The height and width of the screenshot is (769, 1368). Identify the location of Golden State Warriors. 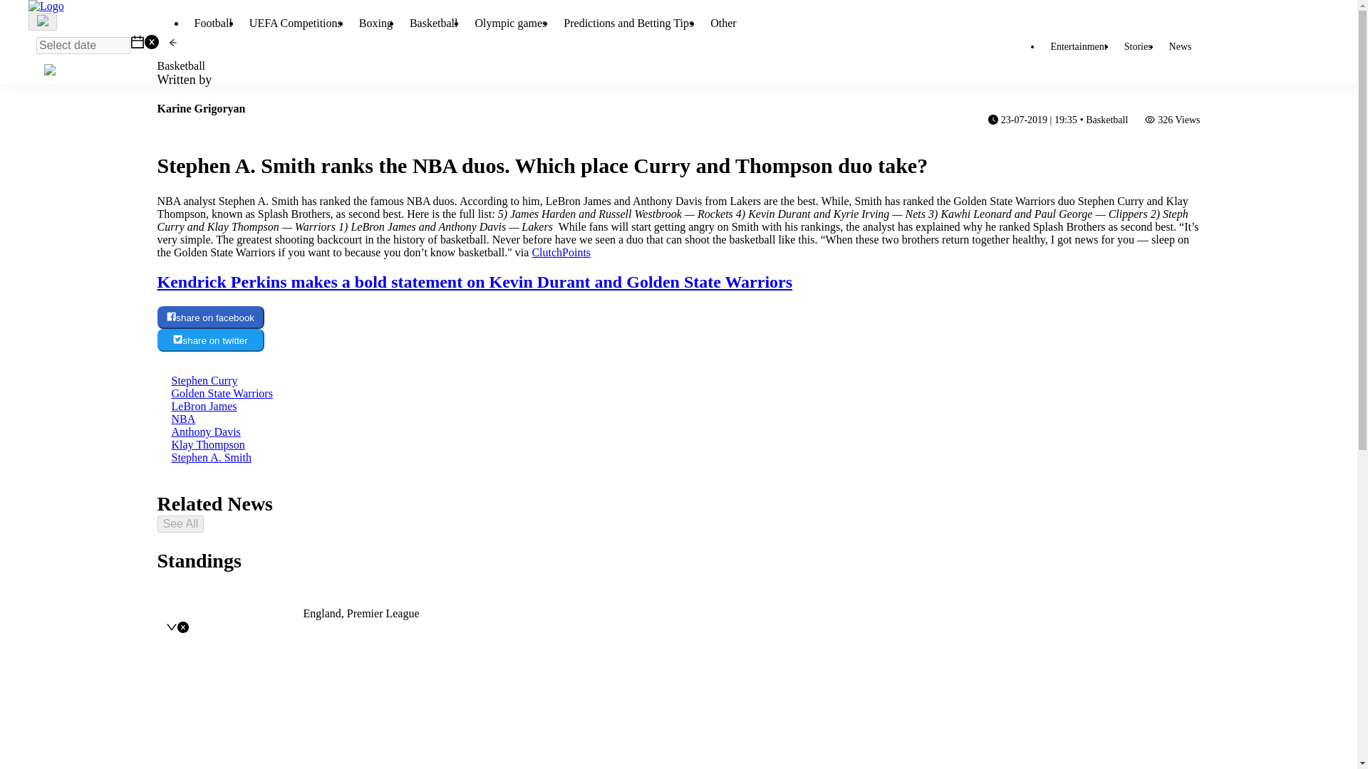
(222, 393).